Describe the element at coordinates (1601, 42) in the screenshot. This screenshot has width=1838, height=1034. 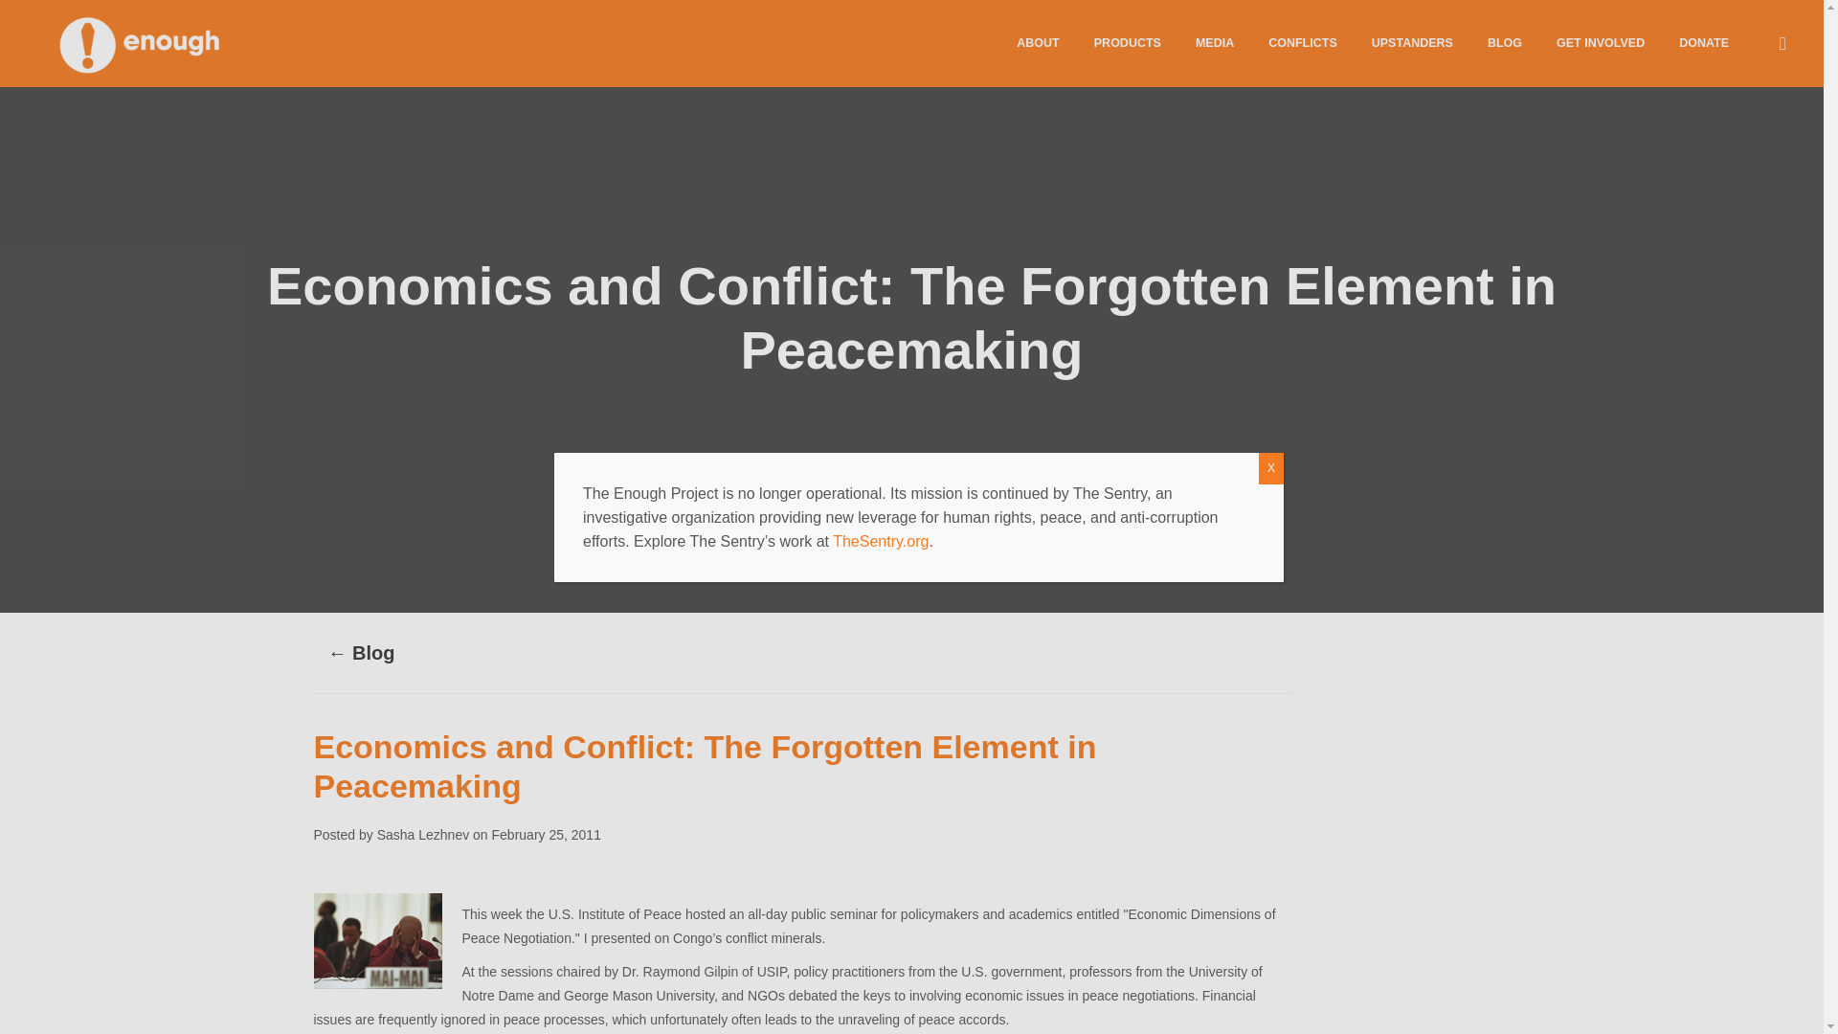
I see `GET INVOLVED` at that location.